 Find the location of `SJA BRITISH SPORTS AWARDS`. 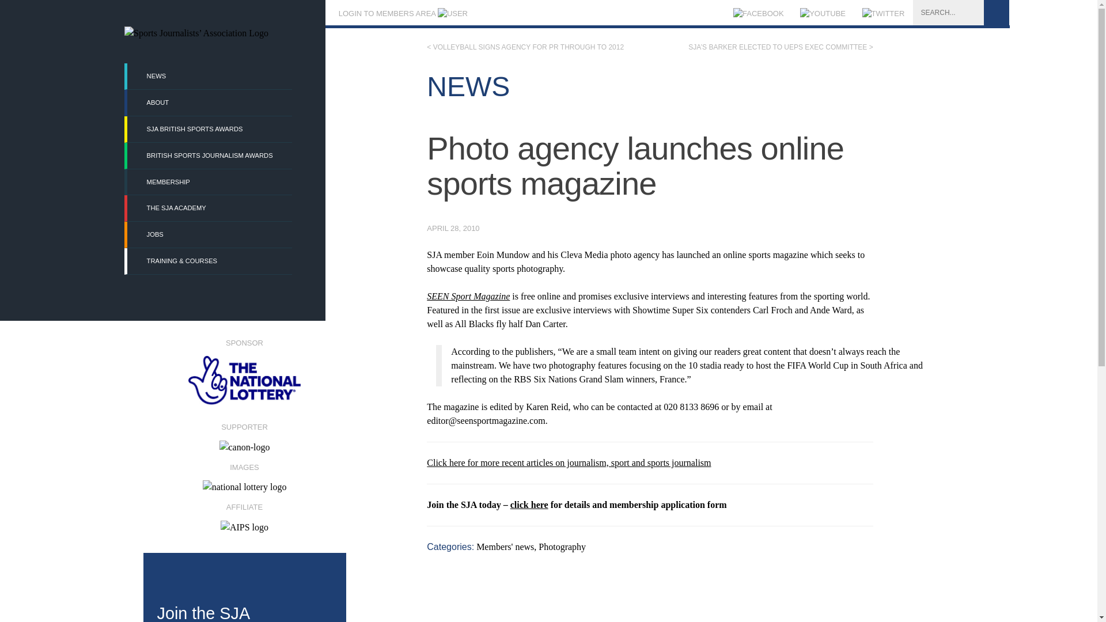

SJA BRITISH SPORTS AWARDS is located at coordinates (209, 129).